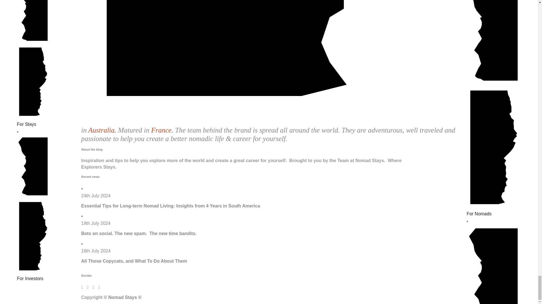 This screenshot has height=304, width=542. What do you see at coordinates (139, 233) in the screenshot?
I see `Bots on social. The new spam.  The new time bandits.` at bounding box center [139, 233].